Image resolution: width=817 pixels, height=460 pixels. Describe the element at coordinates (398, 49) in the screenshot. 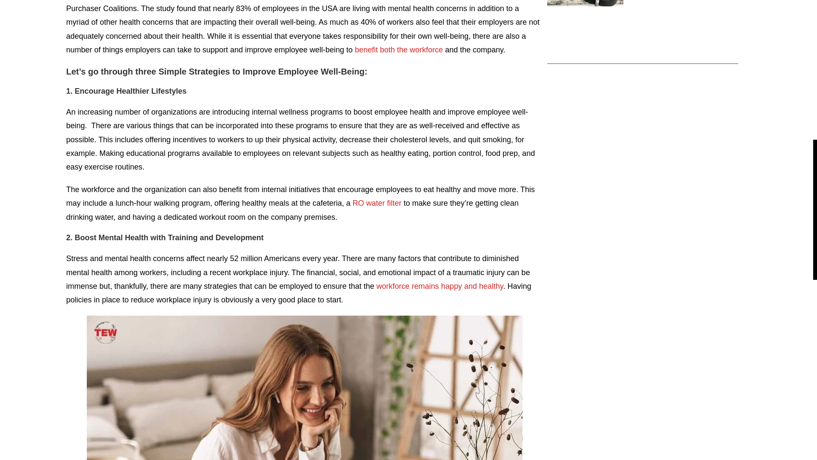

I see `benefit both the workforce` at that location.